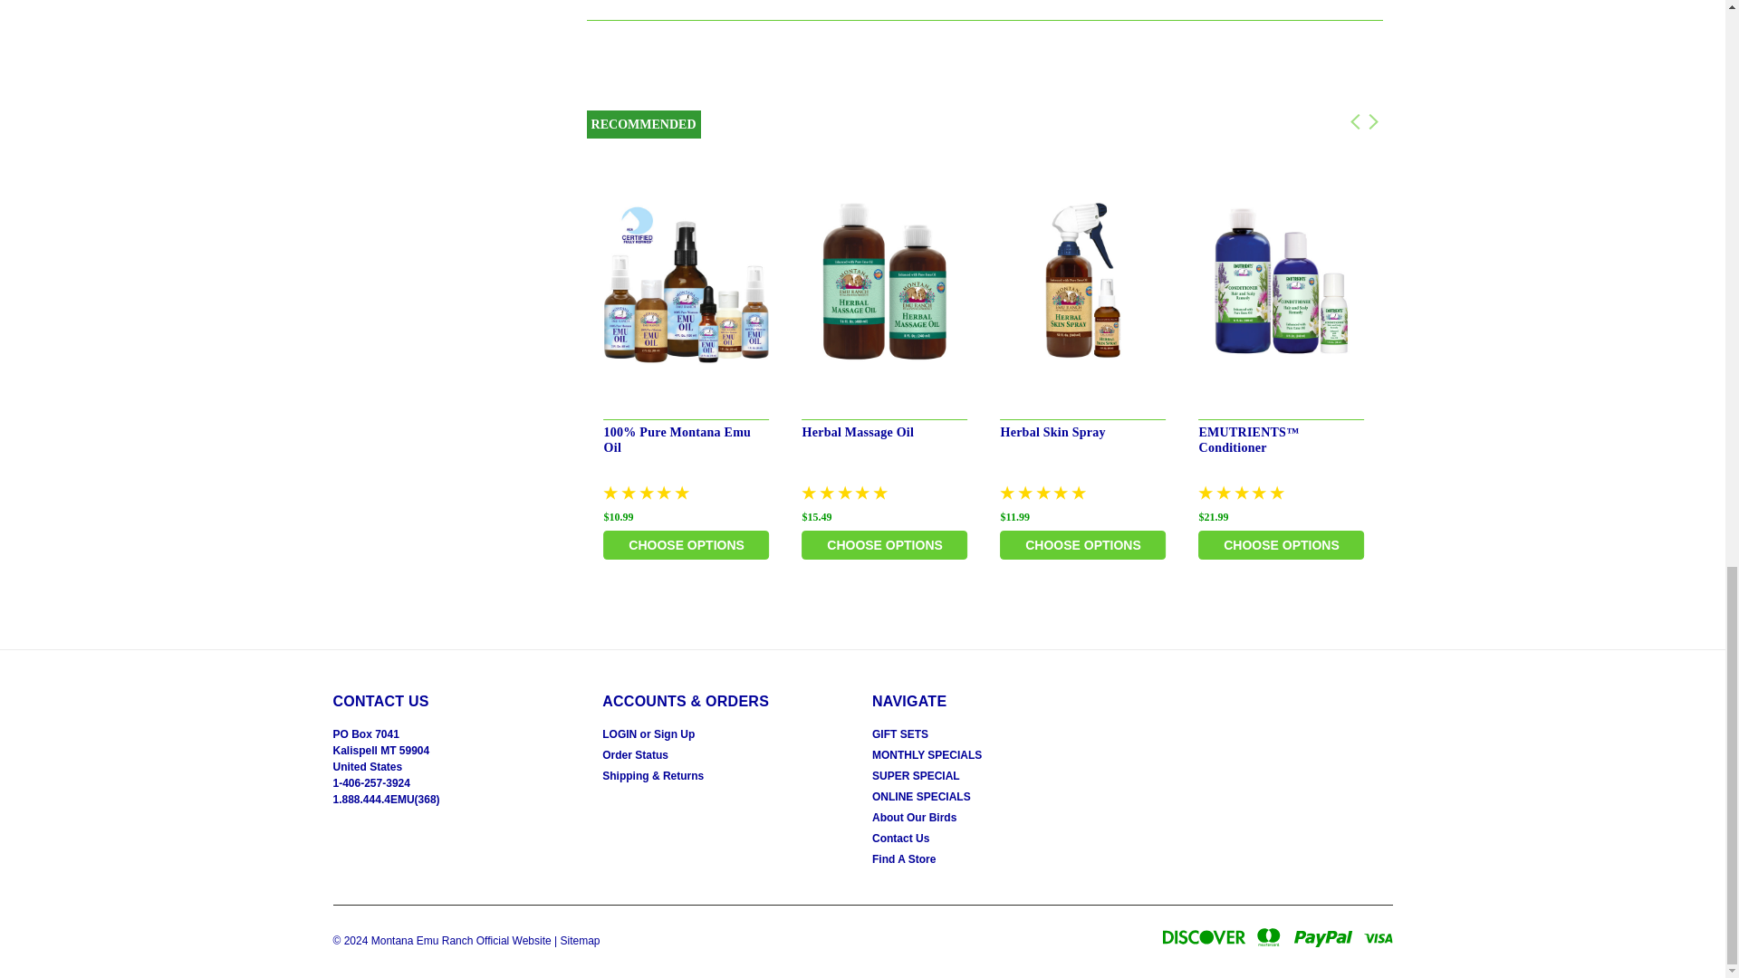 This screenshot has width=1739, height=978. I want to click on Herbal Skin Spray, so click(1083, 283).